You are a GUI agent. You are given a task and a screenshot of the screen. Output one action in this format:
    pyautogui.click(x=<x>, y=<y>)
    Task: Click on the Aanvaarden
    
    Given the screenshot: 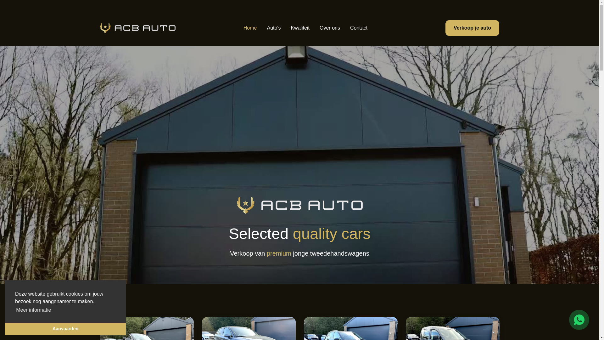 What is the action you would take?
    pyautogui.click(x=65, y=329)
    